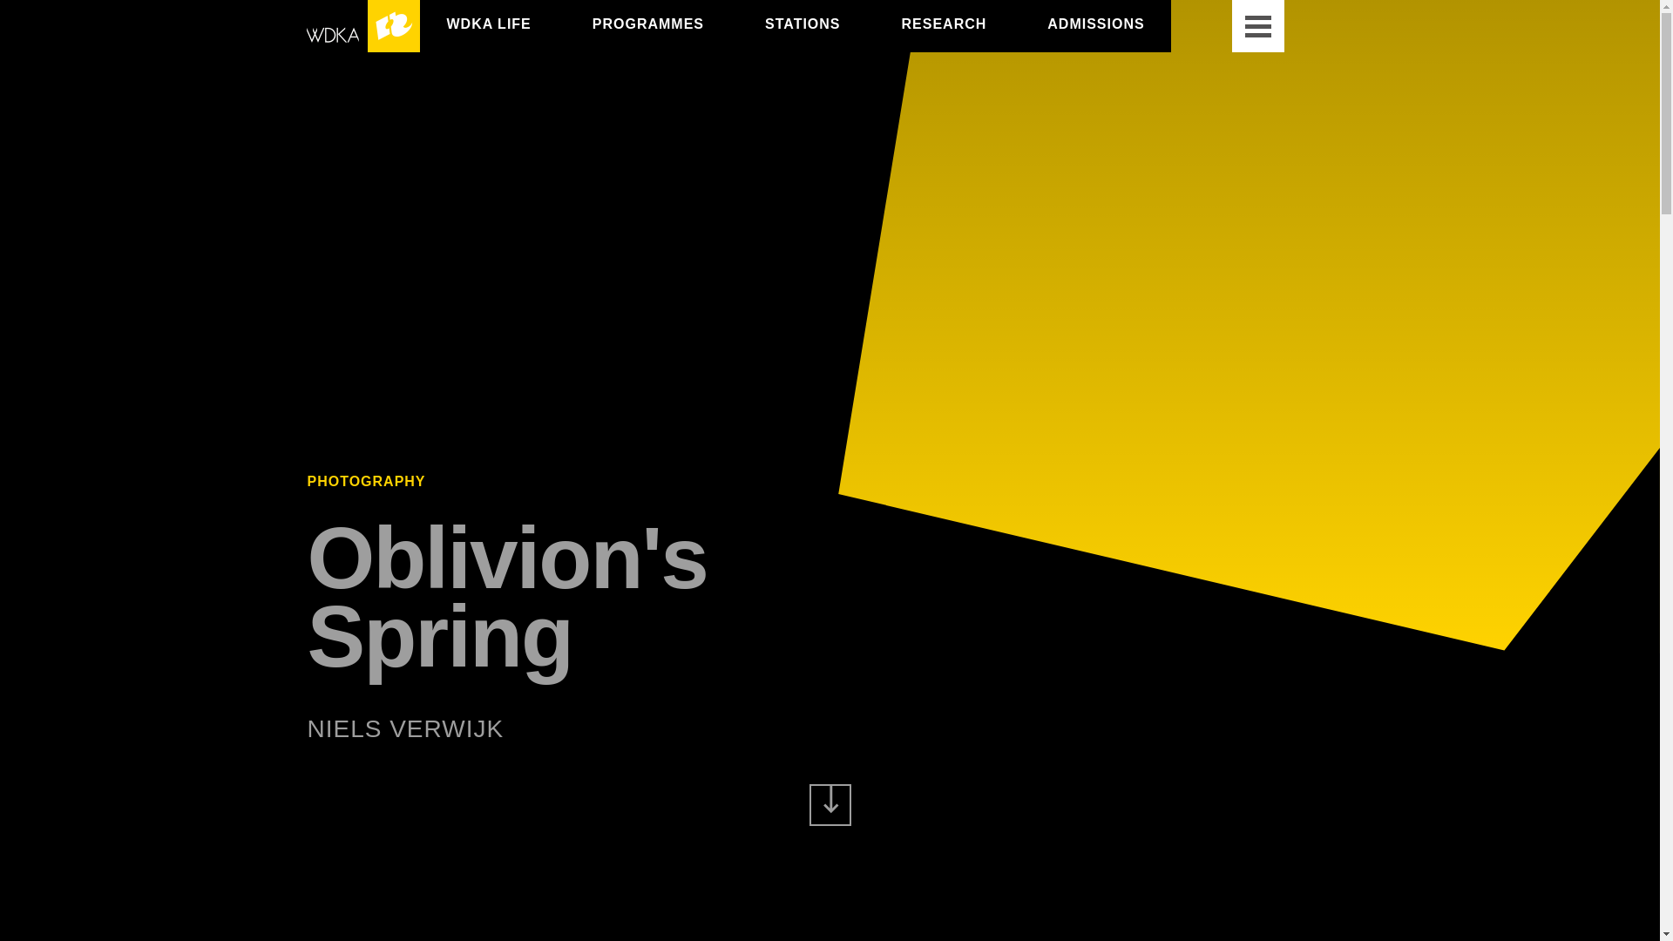  Describe the element at coordinates (803, 24) in the screenshot. I see `STATIONS` at that location.